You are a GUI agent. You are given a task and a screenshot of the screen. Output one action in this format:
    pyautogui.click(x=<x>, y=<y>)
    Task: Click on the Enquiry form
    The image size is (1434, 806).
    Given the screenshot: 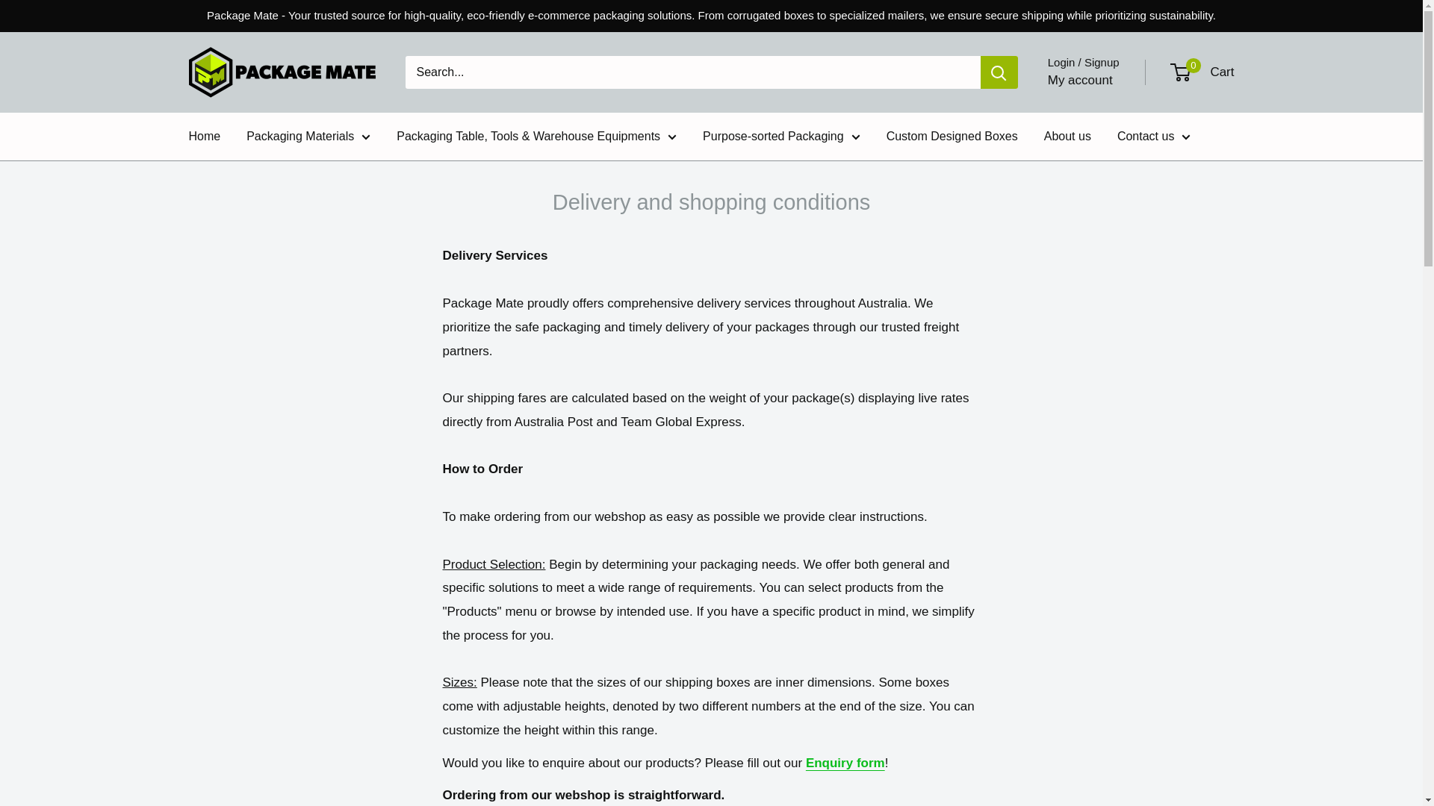 What is the action you would take?
    pyautogui.click(x=845, y=763)
    